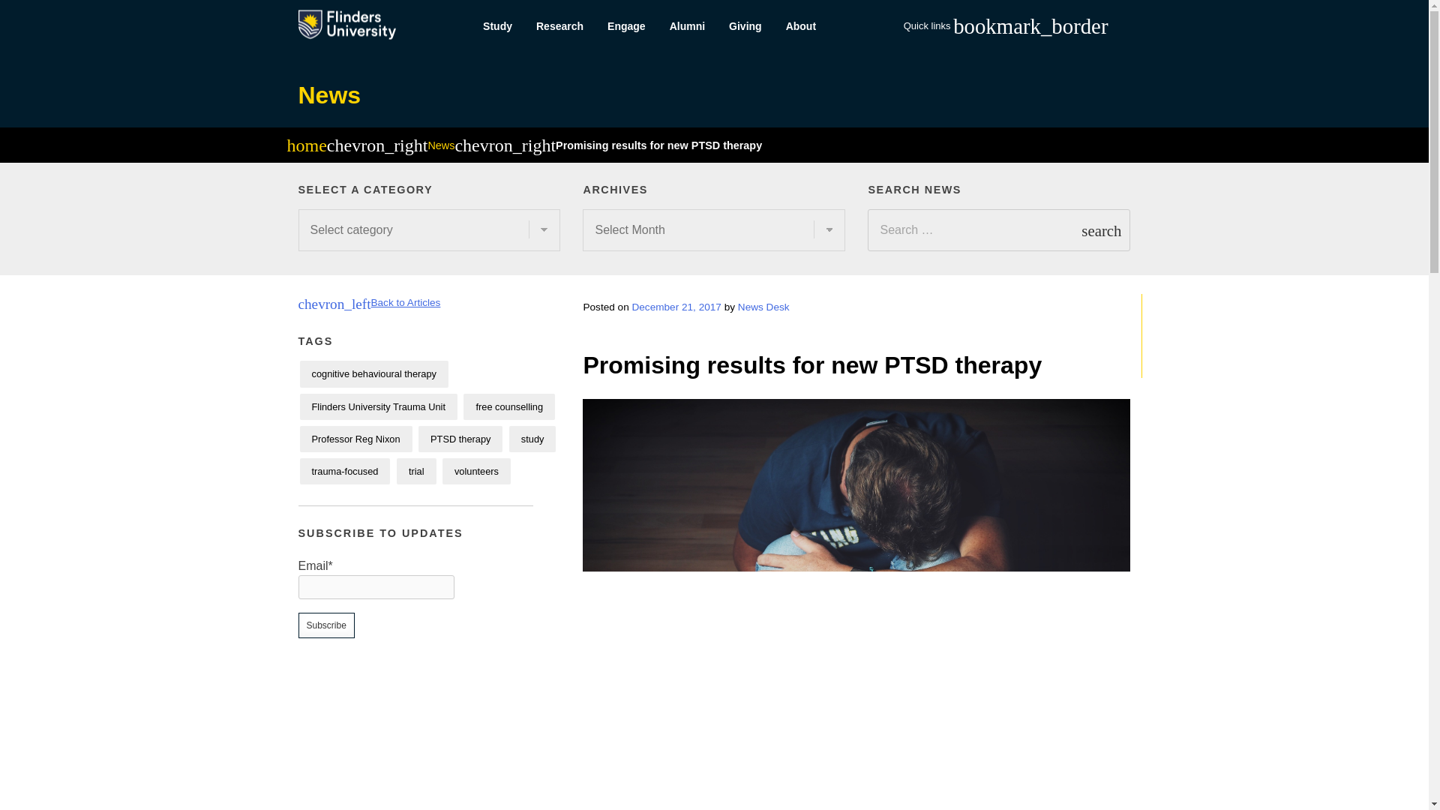  What do you see at coordinates (559, 26) in the screenshot?
I see `Research` at bounding box center [559, 26].